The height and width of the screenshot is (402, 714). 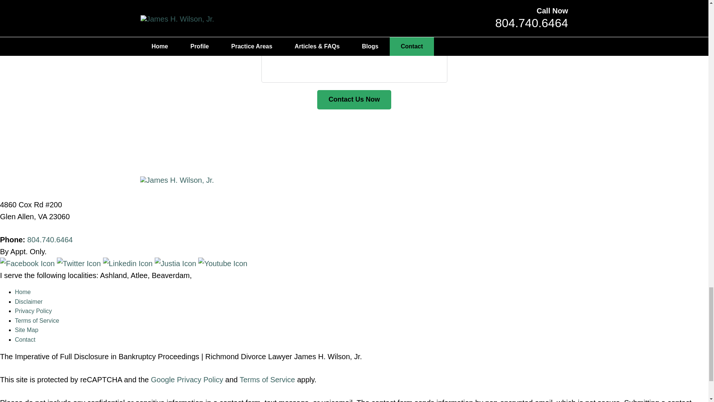 What do you see at coordinates (354, 99) in the screenshot?
I see `Contact Us Now` at bounding box center [354, 99].